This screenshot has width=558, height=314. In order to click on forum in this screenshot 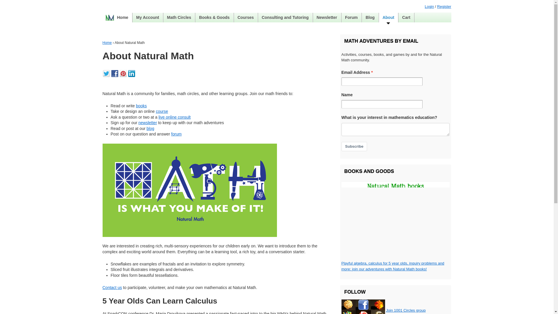, I will do `click(176, 134)`.